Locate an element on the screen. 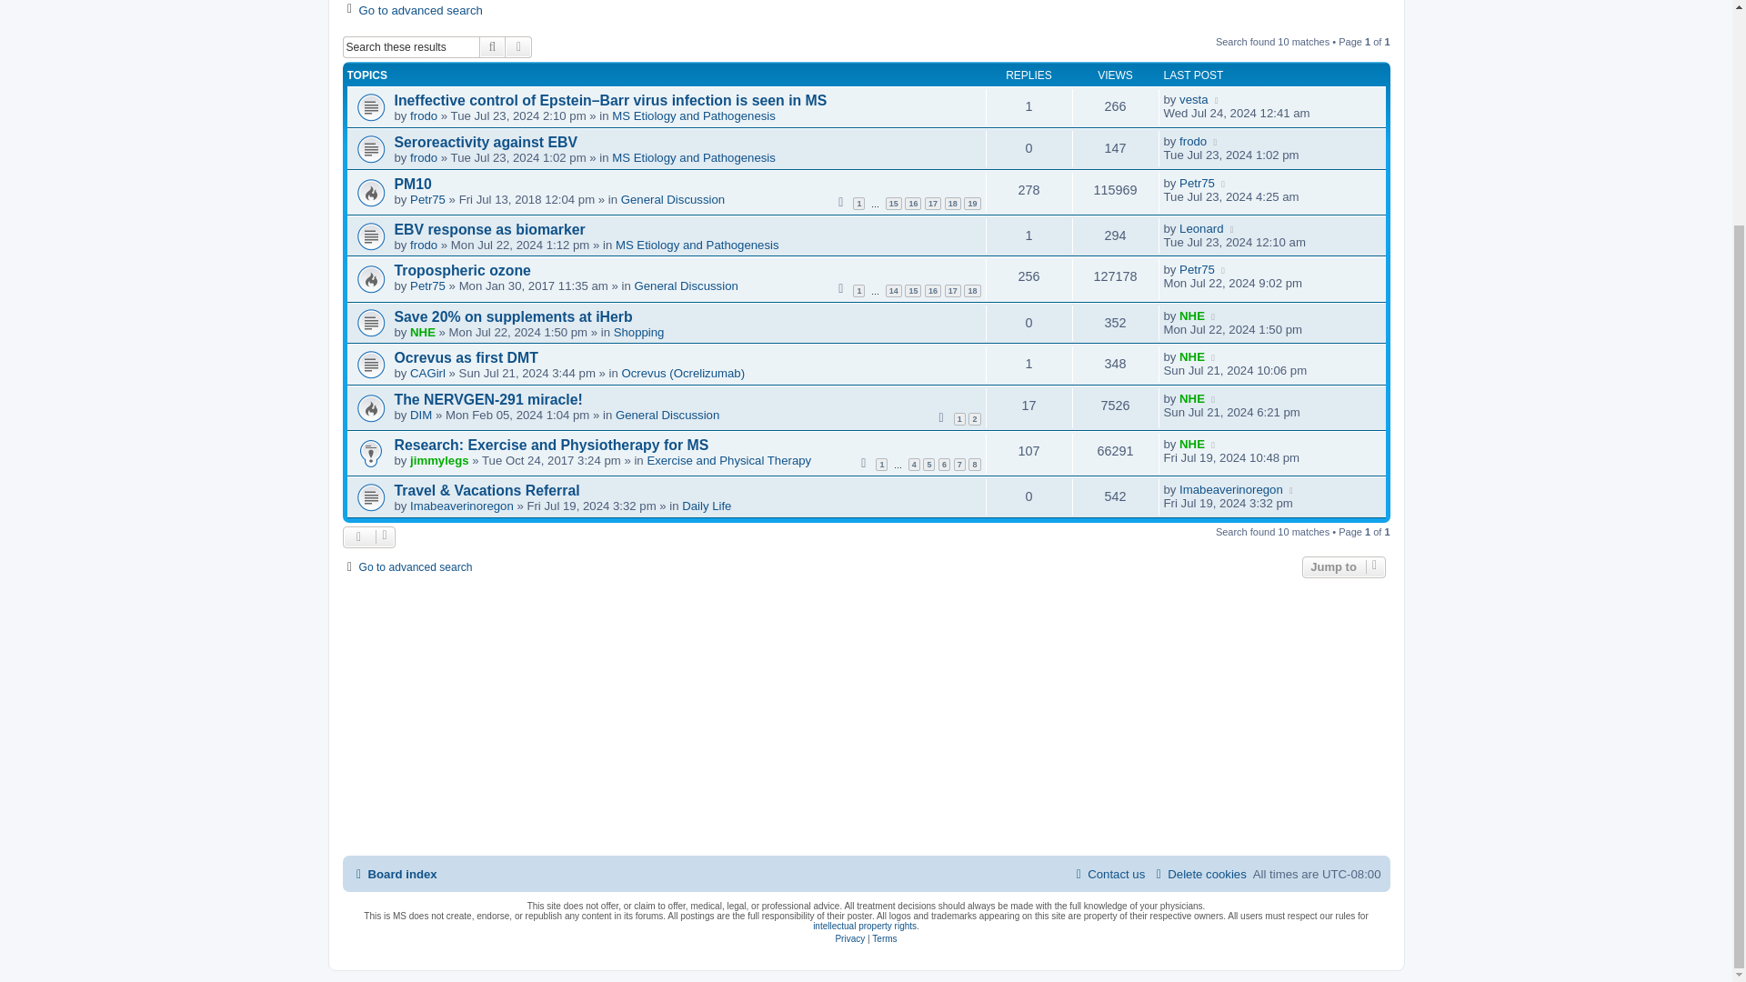 This screenshot has width=1746, height=982. vesta is located at coordinates (1193, 98).